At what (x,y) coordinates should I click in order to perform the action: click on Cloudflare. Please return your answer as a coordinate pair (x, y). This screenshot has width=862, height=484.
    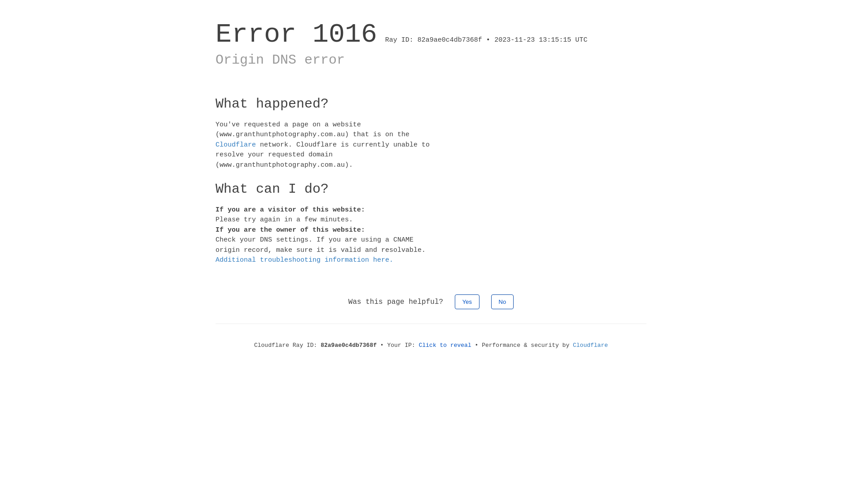
    Looking at the image, I should click on (590, 345).